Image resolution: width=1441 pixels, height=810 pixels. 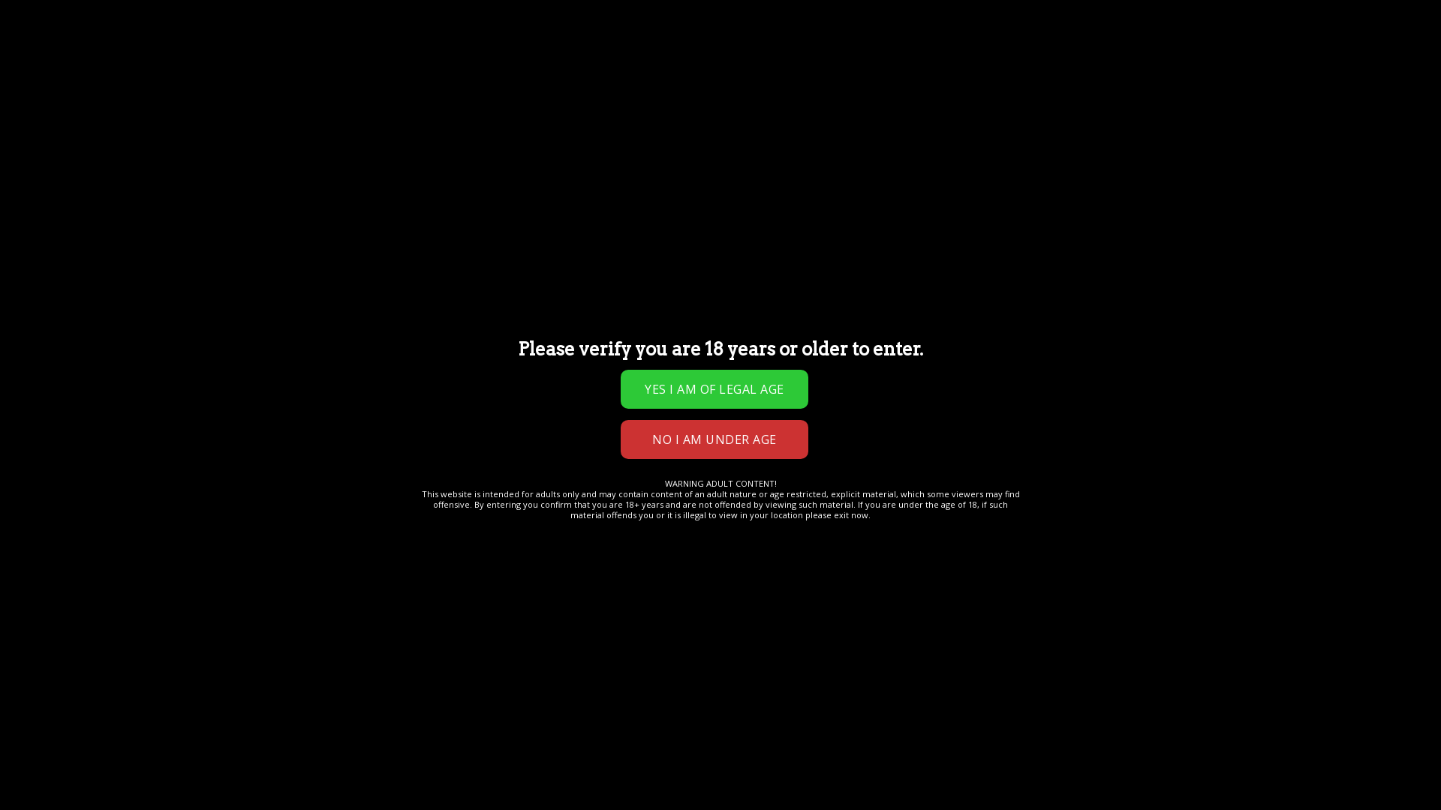 What do you see at coordinates (400, 34) in the screenshot?
I see `Search` at bounding box center [400, 34].